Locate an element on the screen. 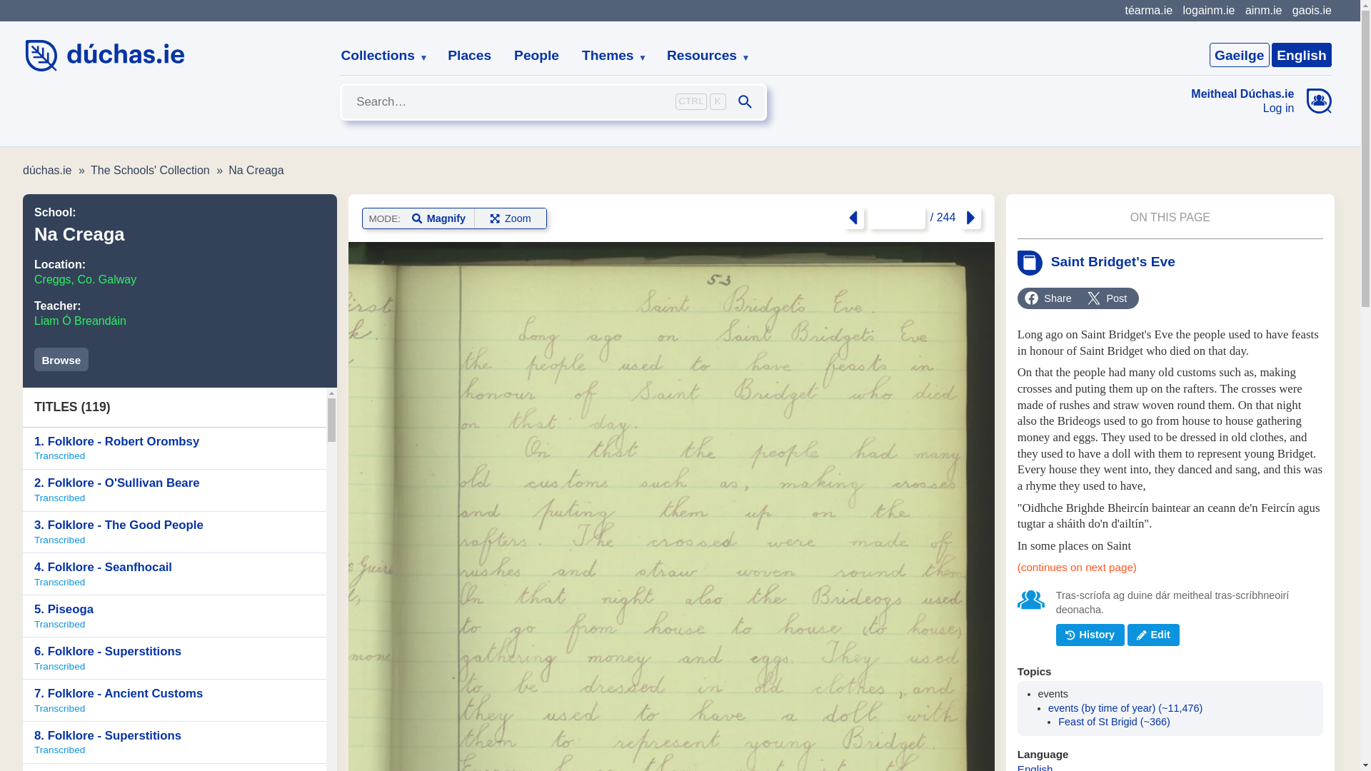 The image size is (1371, 771). Resources is located at coordinates (608, 56).